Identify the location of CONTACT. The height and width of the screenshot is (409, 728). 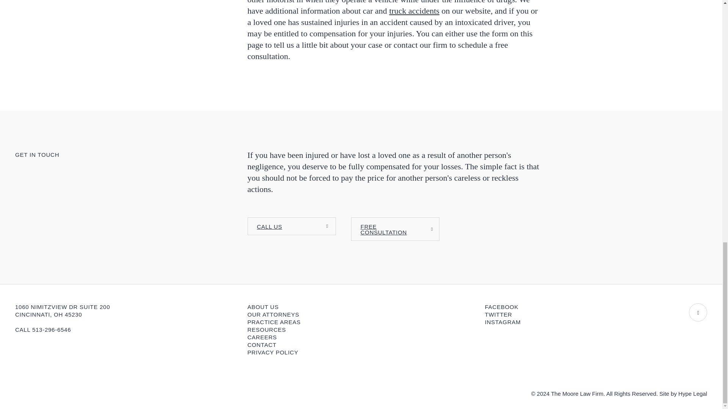
(262, 345).